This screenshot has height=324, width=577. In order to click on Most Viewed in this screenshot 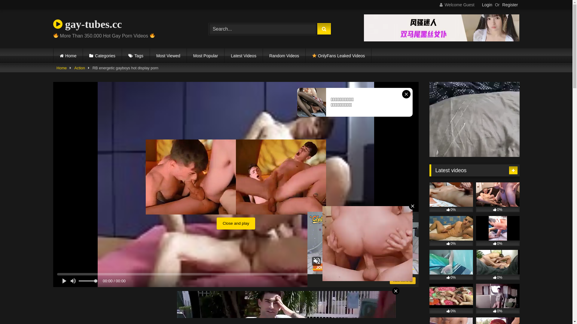, I will do `click(168, 56)`.